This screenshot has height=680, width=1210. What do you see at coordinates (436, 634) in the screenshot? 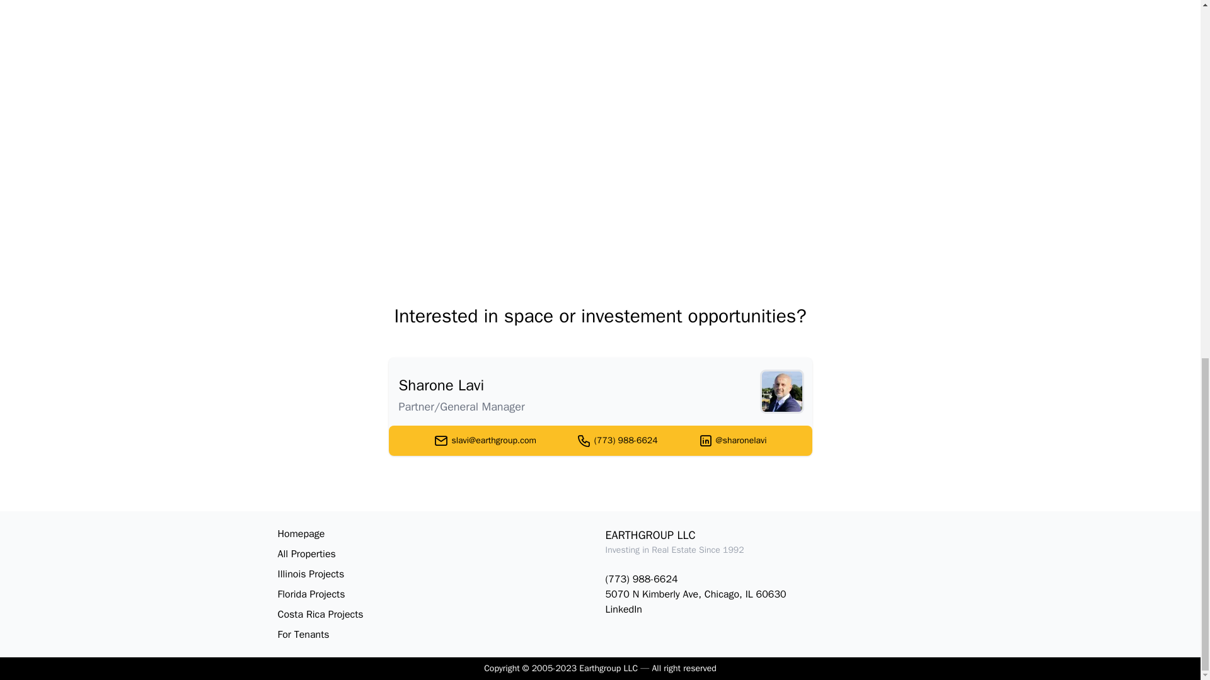
I see `For Tenants` at bounding box center [436, 634].